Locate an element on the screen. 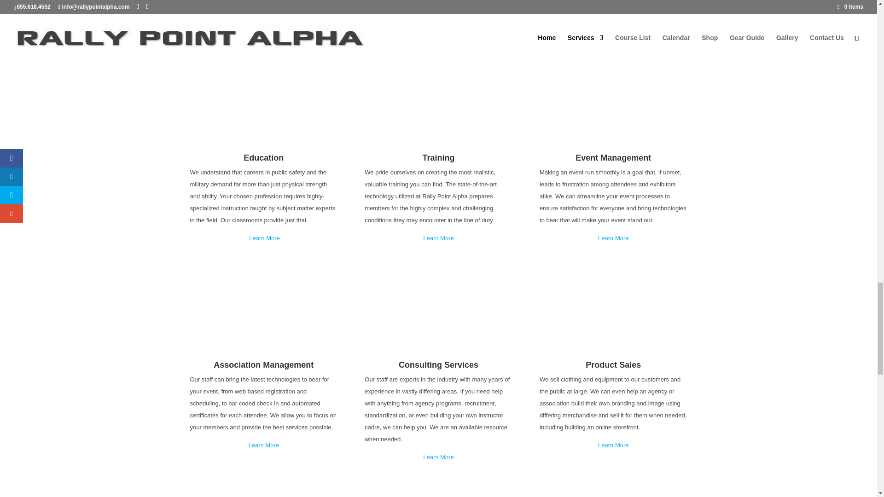 The height and width of the screenshot is (497, 884). Education is located at coordinates (263, 157).